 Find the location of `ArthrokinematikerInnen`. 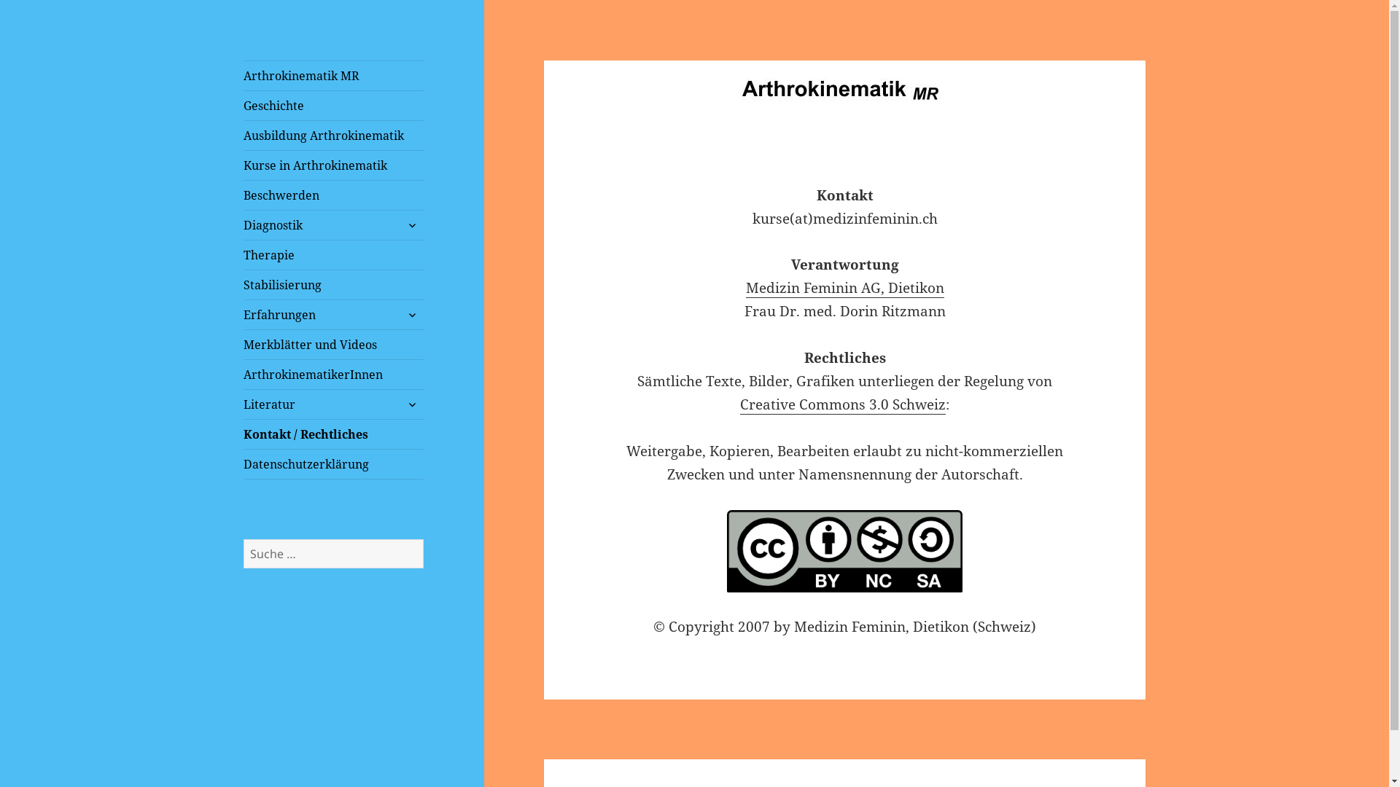

ArthrokinematikerInnen is located at coordinates (334, 375).